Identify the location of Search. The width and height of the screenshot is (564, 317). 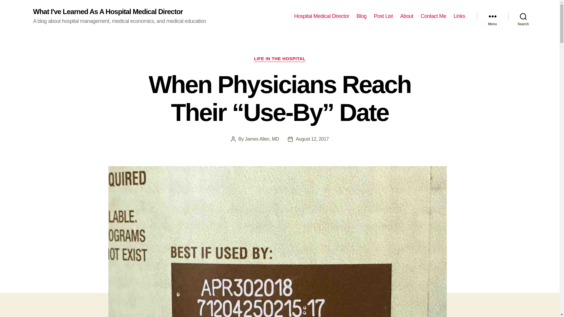
(523, 16).